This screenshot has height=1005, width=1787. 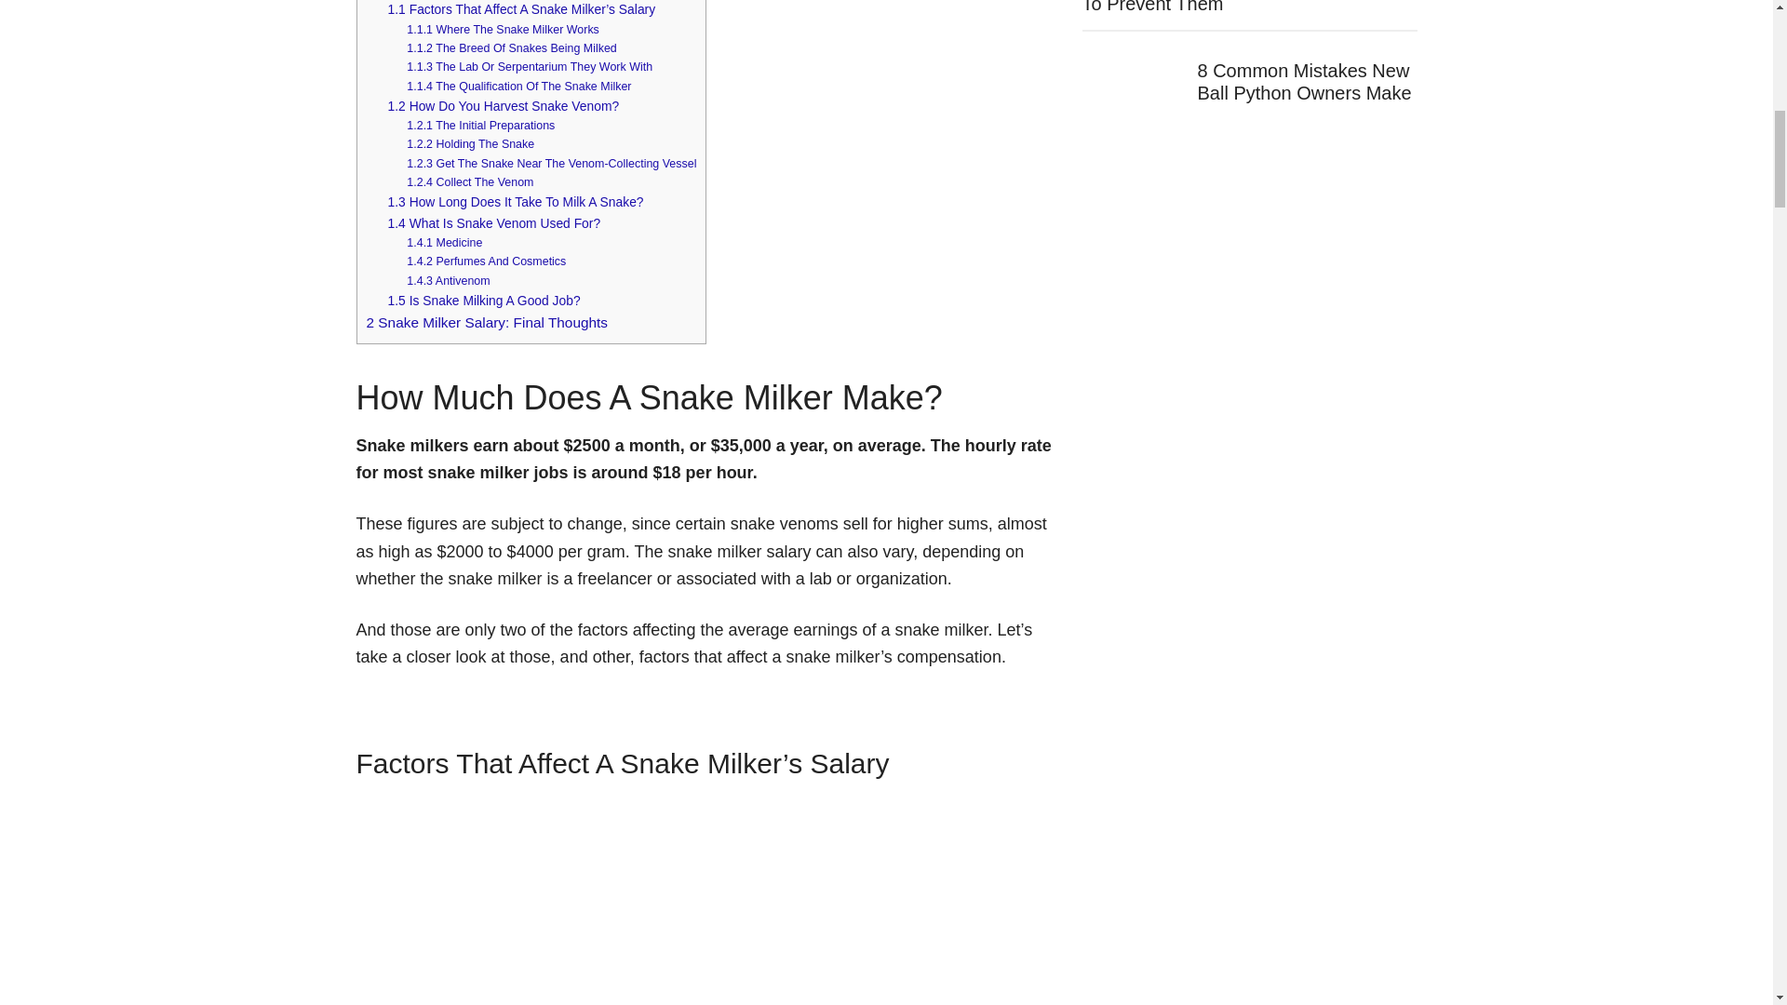 I want to click on 1.1.2 The Breed Of Snakes Being Milked, so click(x=512, y=48).